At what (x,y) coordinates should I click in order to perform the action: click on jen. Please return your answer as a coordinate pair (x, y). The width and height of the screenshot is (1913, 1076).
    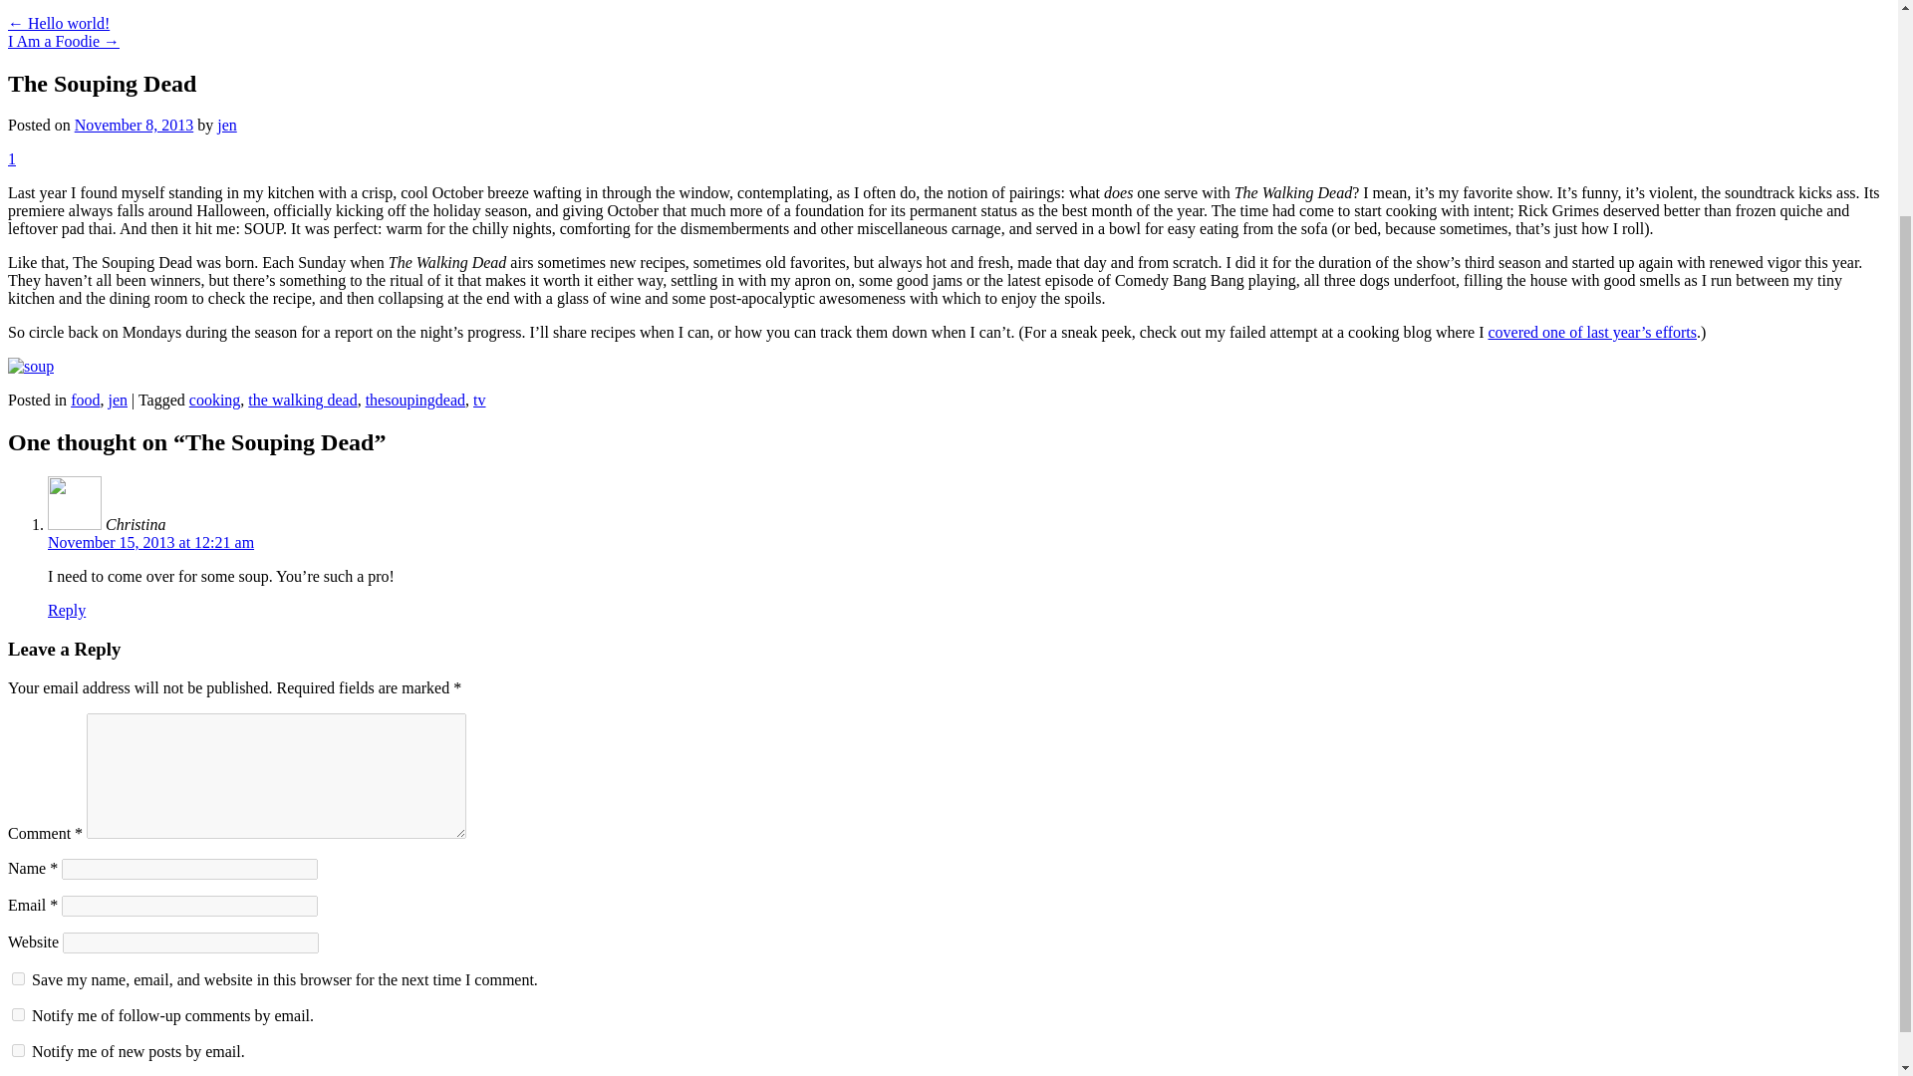
    Looking at the image, I should click on (118, 401).